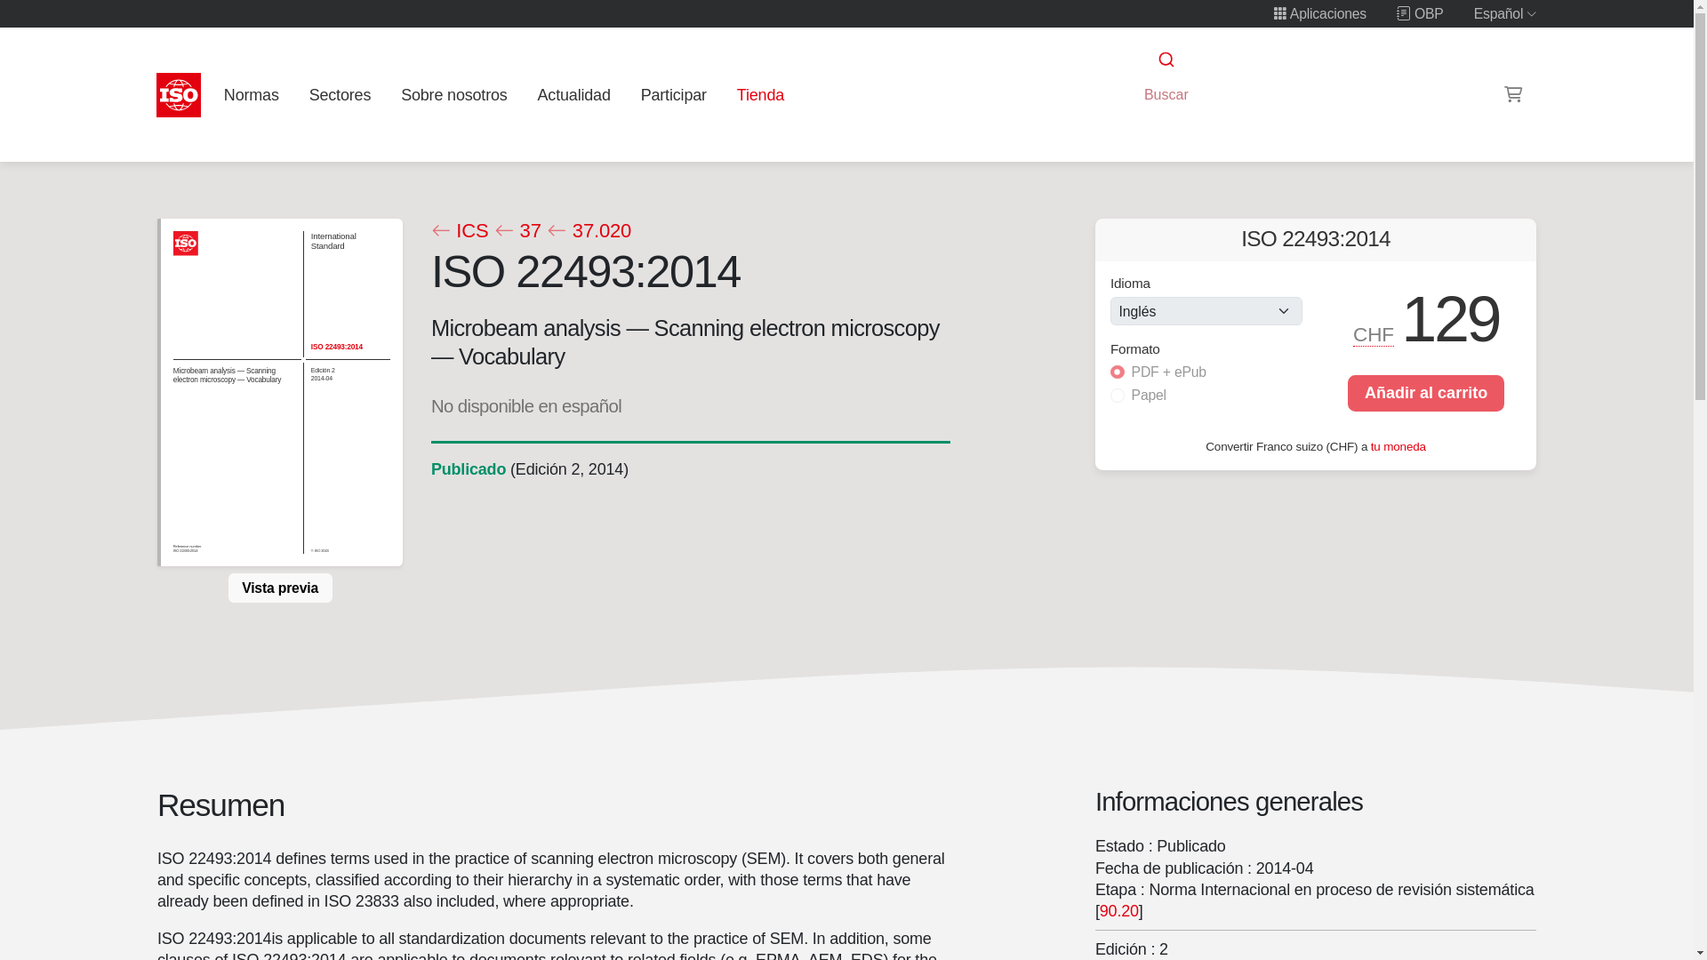  Describe the element at coordinates (1420, 13) in the screenshot. I see ` OBP` at that location.